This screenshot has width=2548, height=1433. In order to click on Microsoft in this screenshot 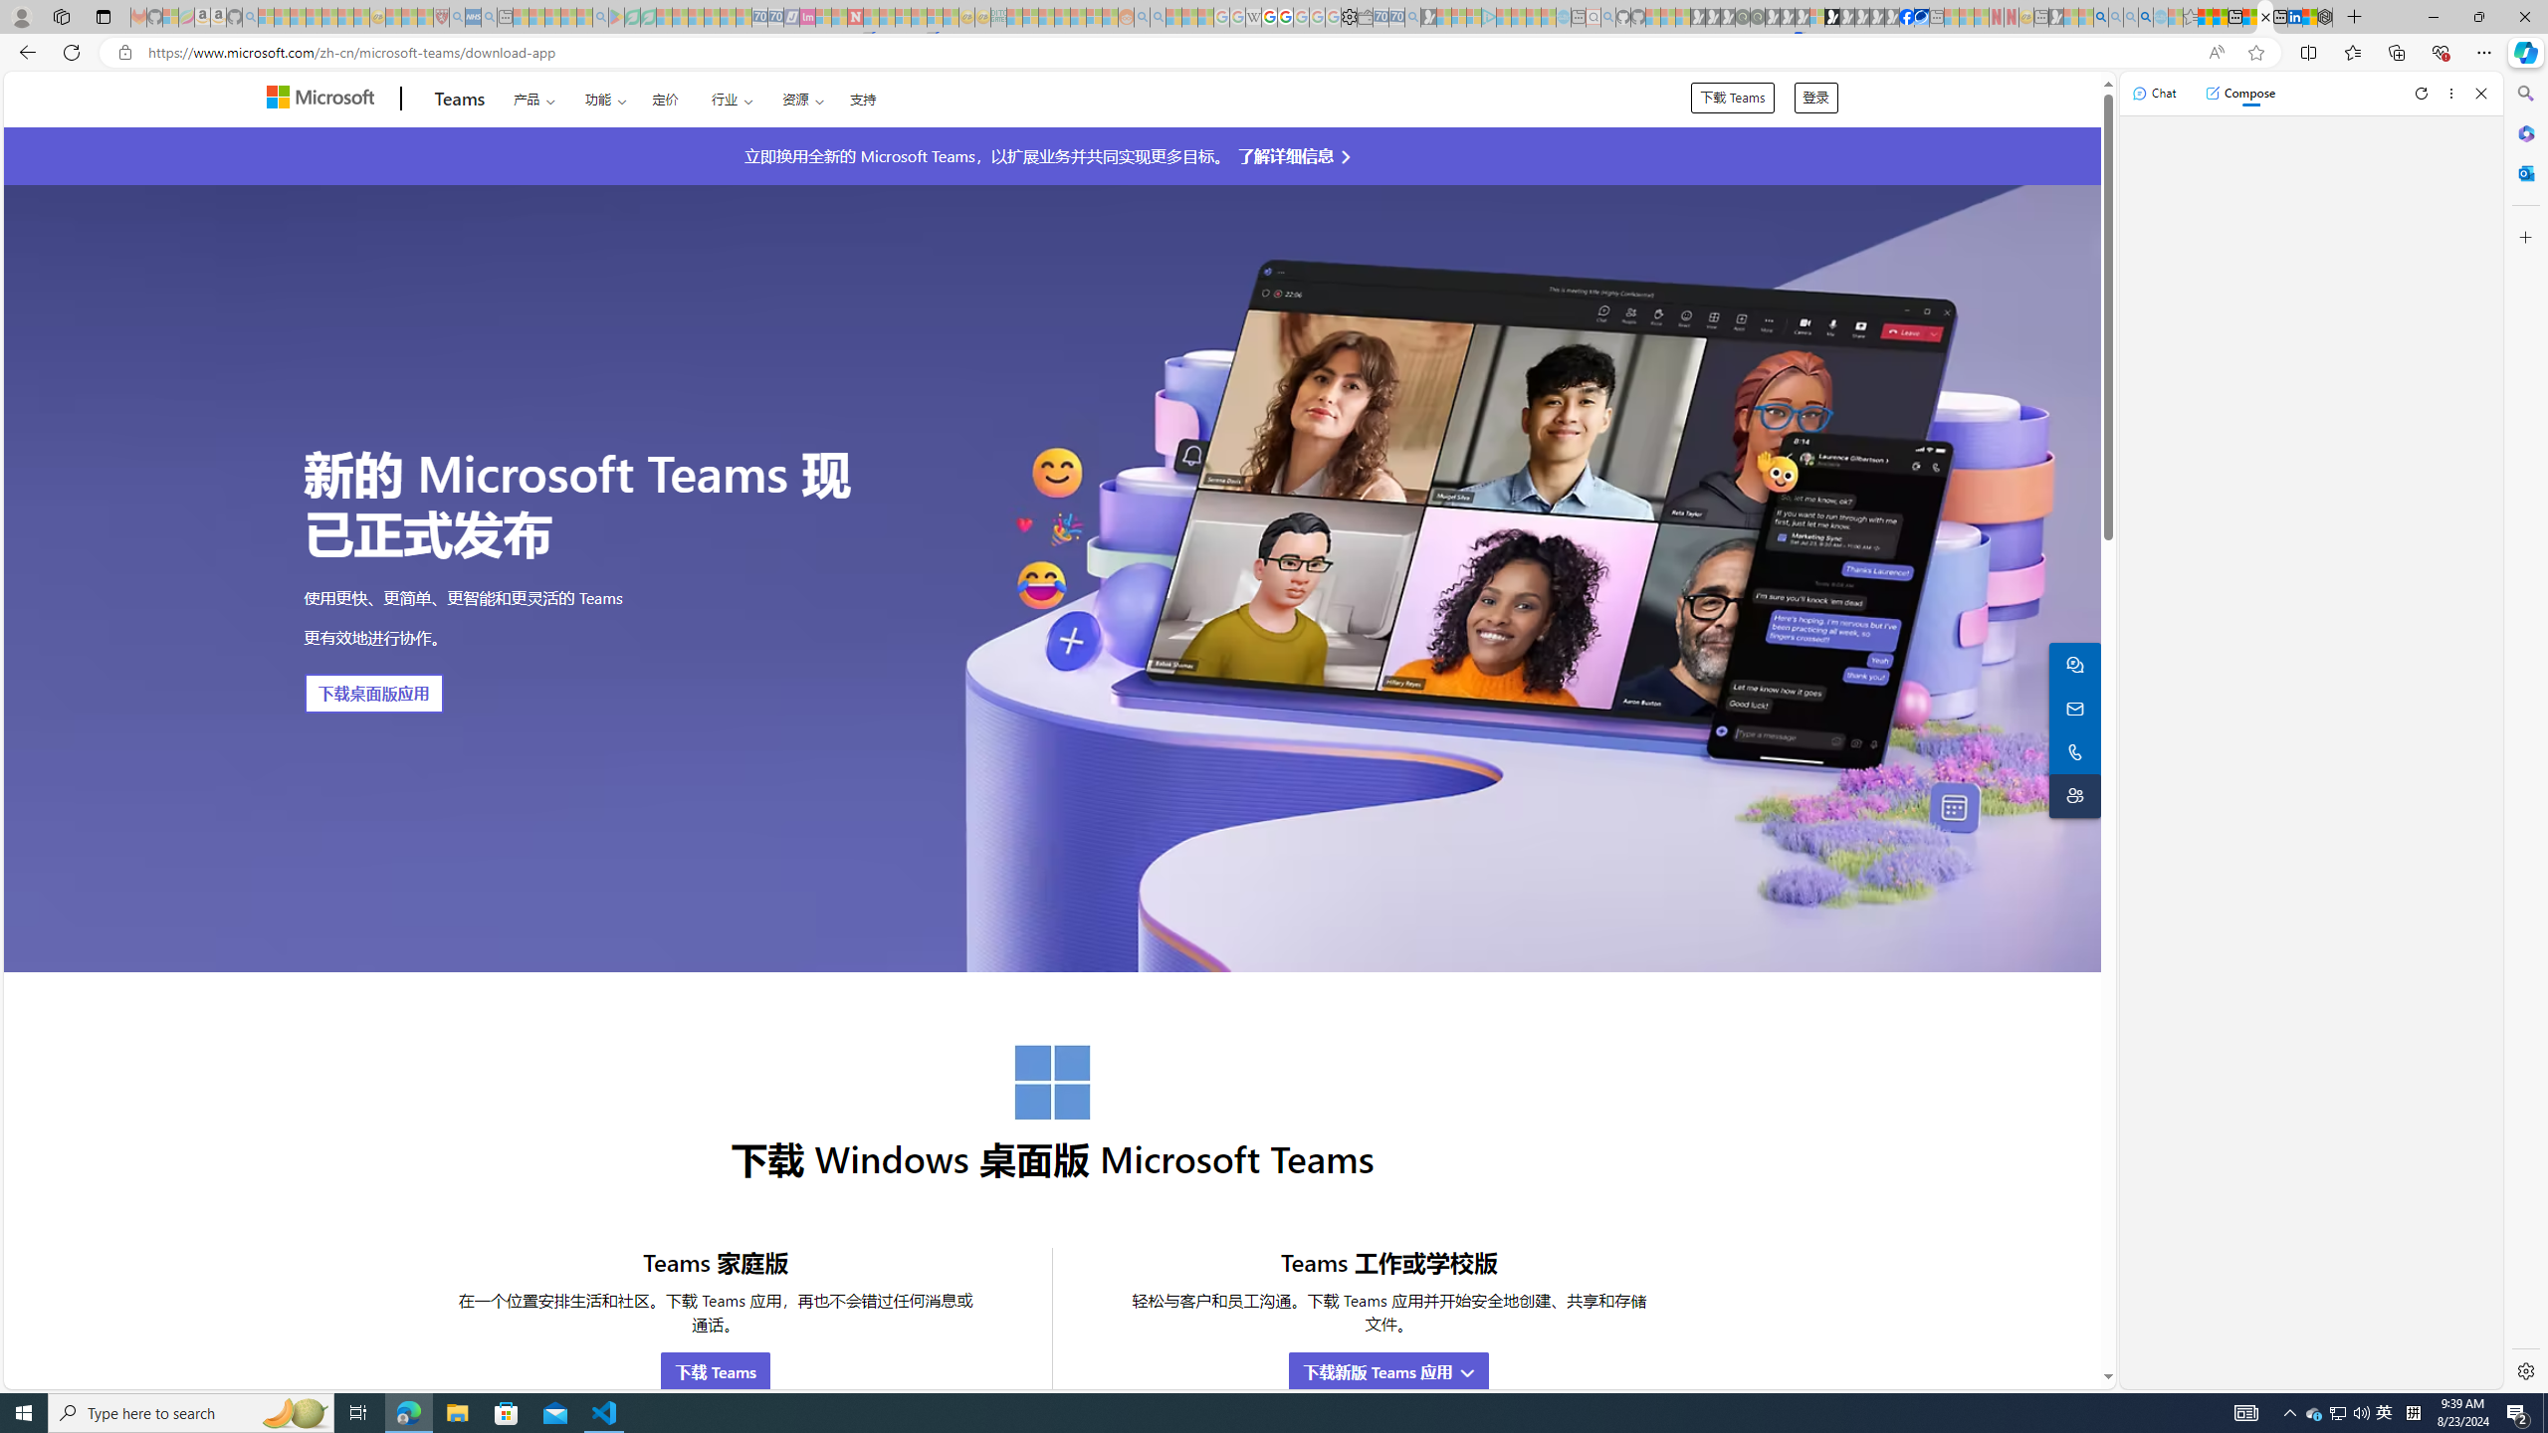, I will do `click(323, 100)`.